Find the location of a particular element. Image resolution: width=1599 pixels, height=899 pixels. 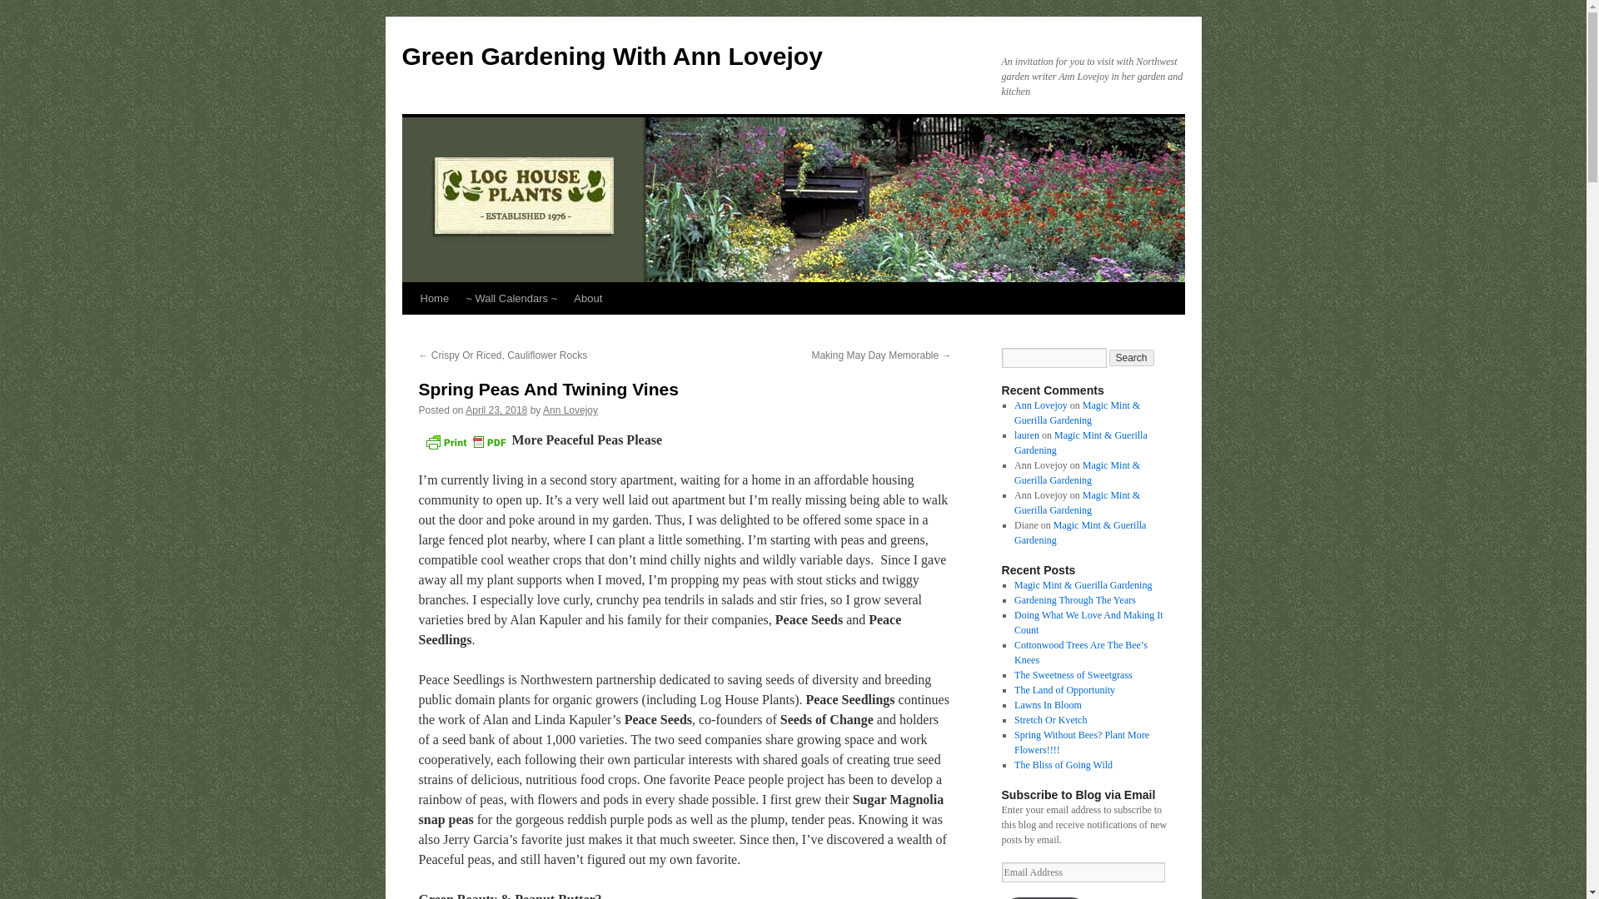

April 23, 2018 is located at coordinates (496, 410).